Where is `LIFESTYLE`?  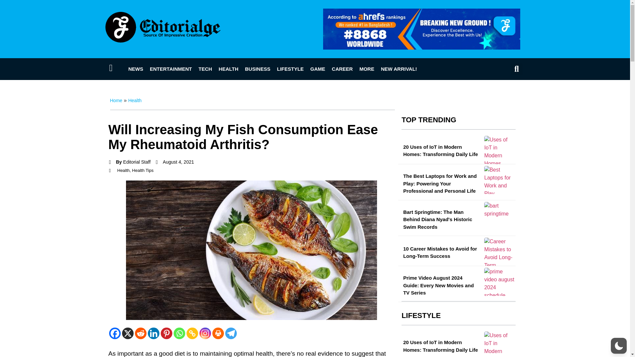
LIFESTYLE is located at coordinates (290, 69).